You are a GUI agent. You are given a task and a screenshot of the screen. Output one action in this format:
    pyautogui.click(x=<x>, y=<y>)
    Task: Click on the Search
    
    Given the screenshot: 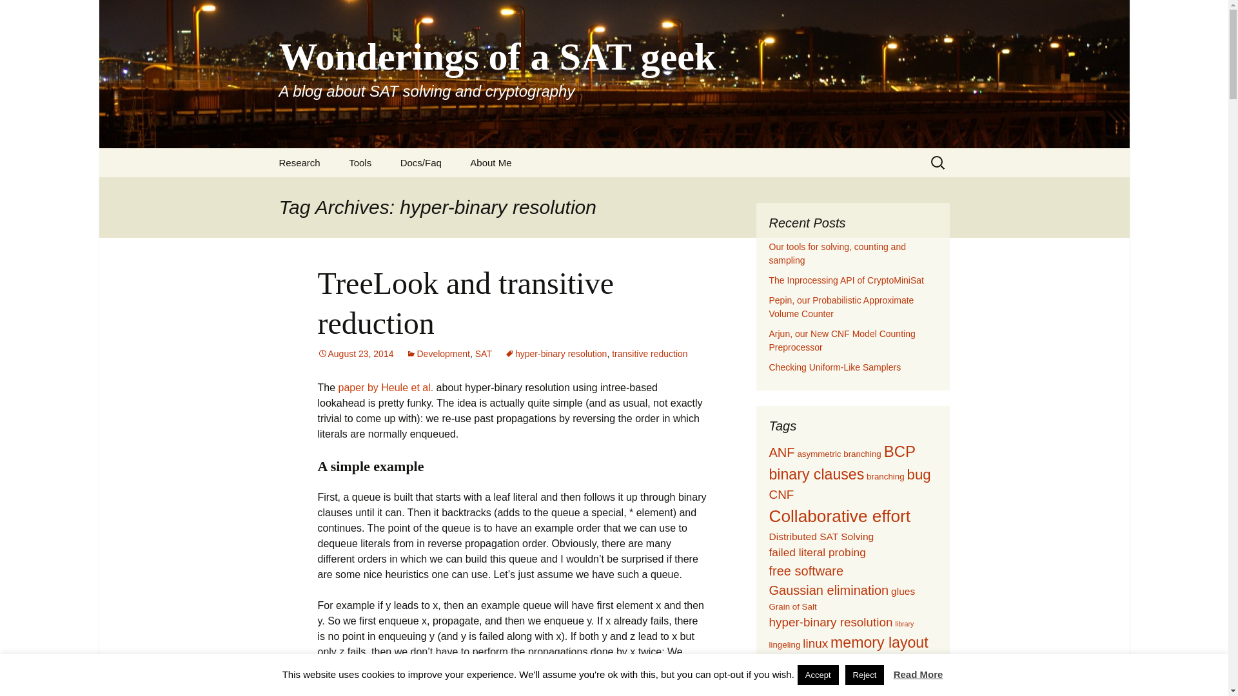 What is the action you would take?
    pyautogui.click(x=15, y=14)
    